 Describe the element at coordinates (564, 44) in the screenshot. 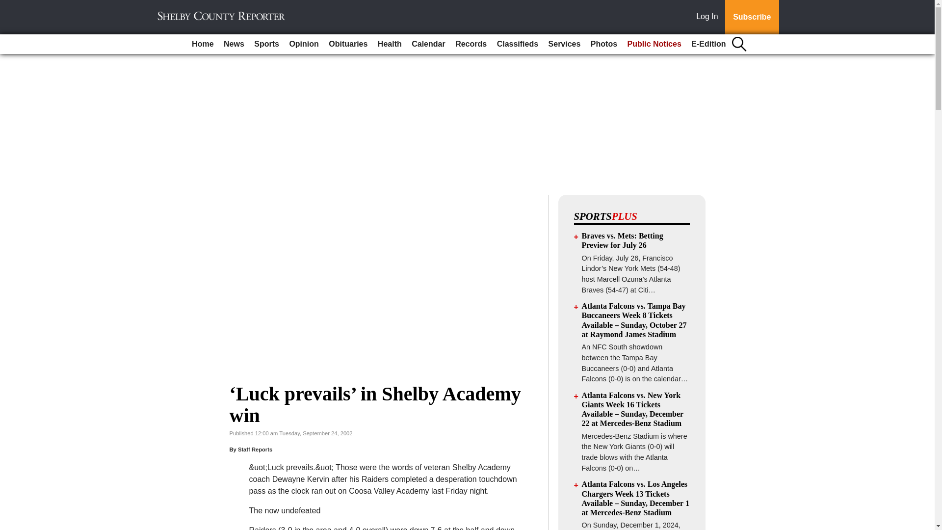

I see `Services` at that location.